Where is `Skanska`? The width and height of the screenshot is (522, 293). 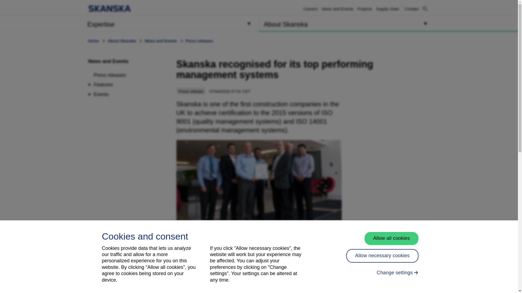 Skanska is located at coordinates (337, 9).